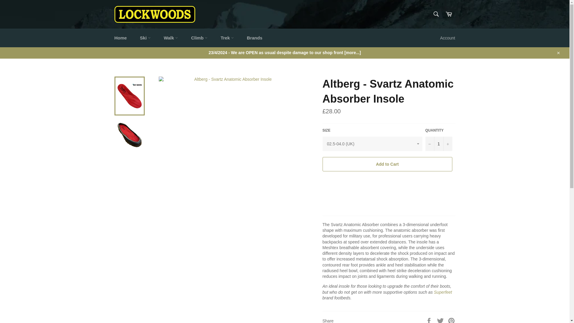 Image resolution: width=574 pixels, height=323 pixels. What do you see at coordinates (443, 292) in the screenshot?
I see `Superfeet insoles` at bounding box center [443, 292].